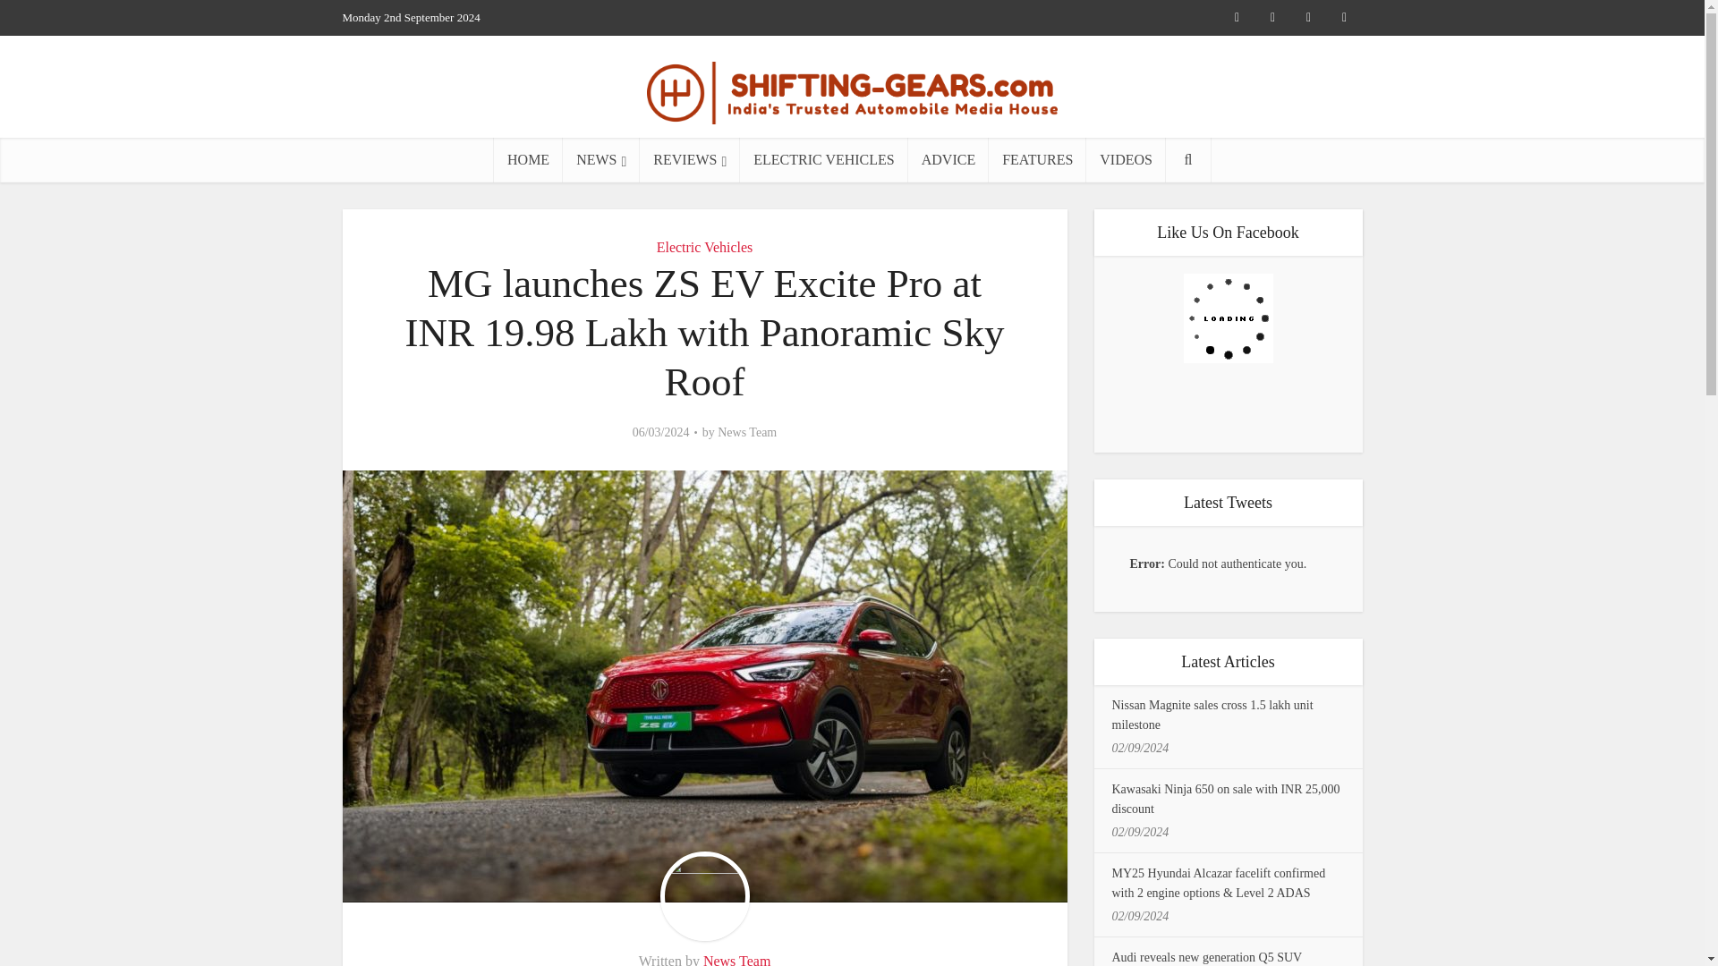  I want to click on News Team, so click(736, 959).